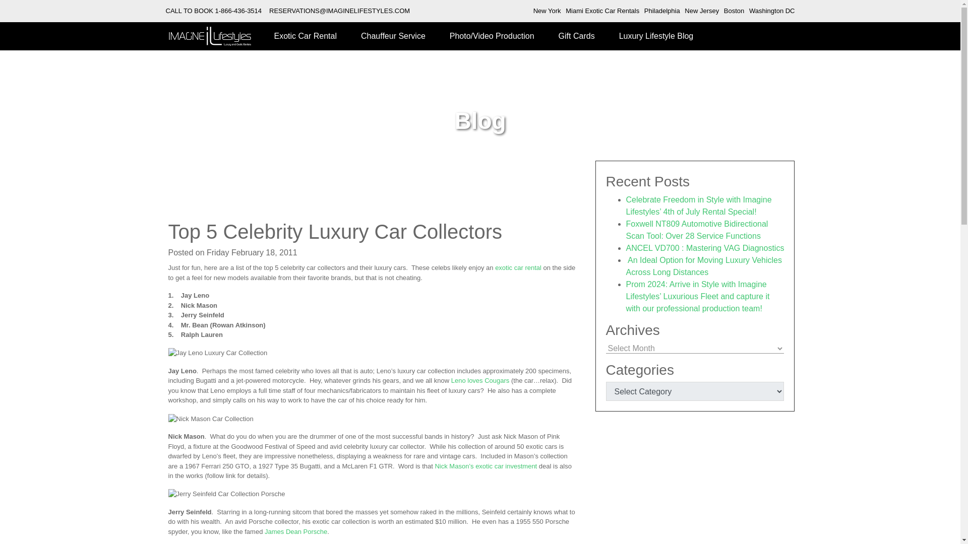  Describe the element at coordinates (547, 11) in the screenshot. I see `New York` at that location.